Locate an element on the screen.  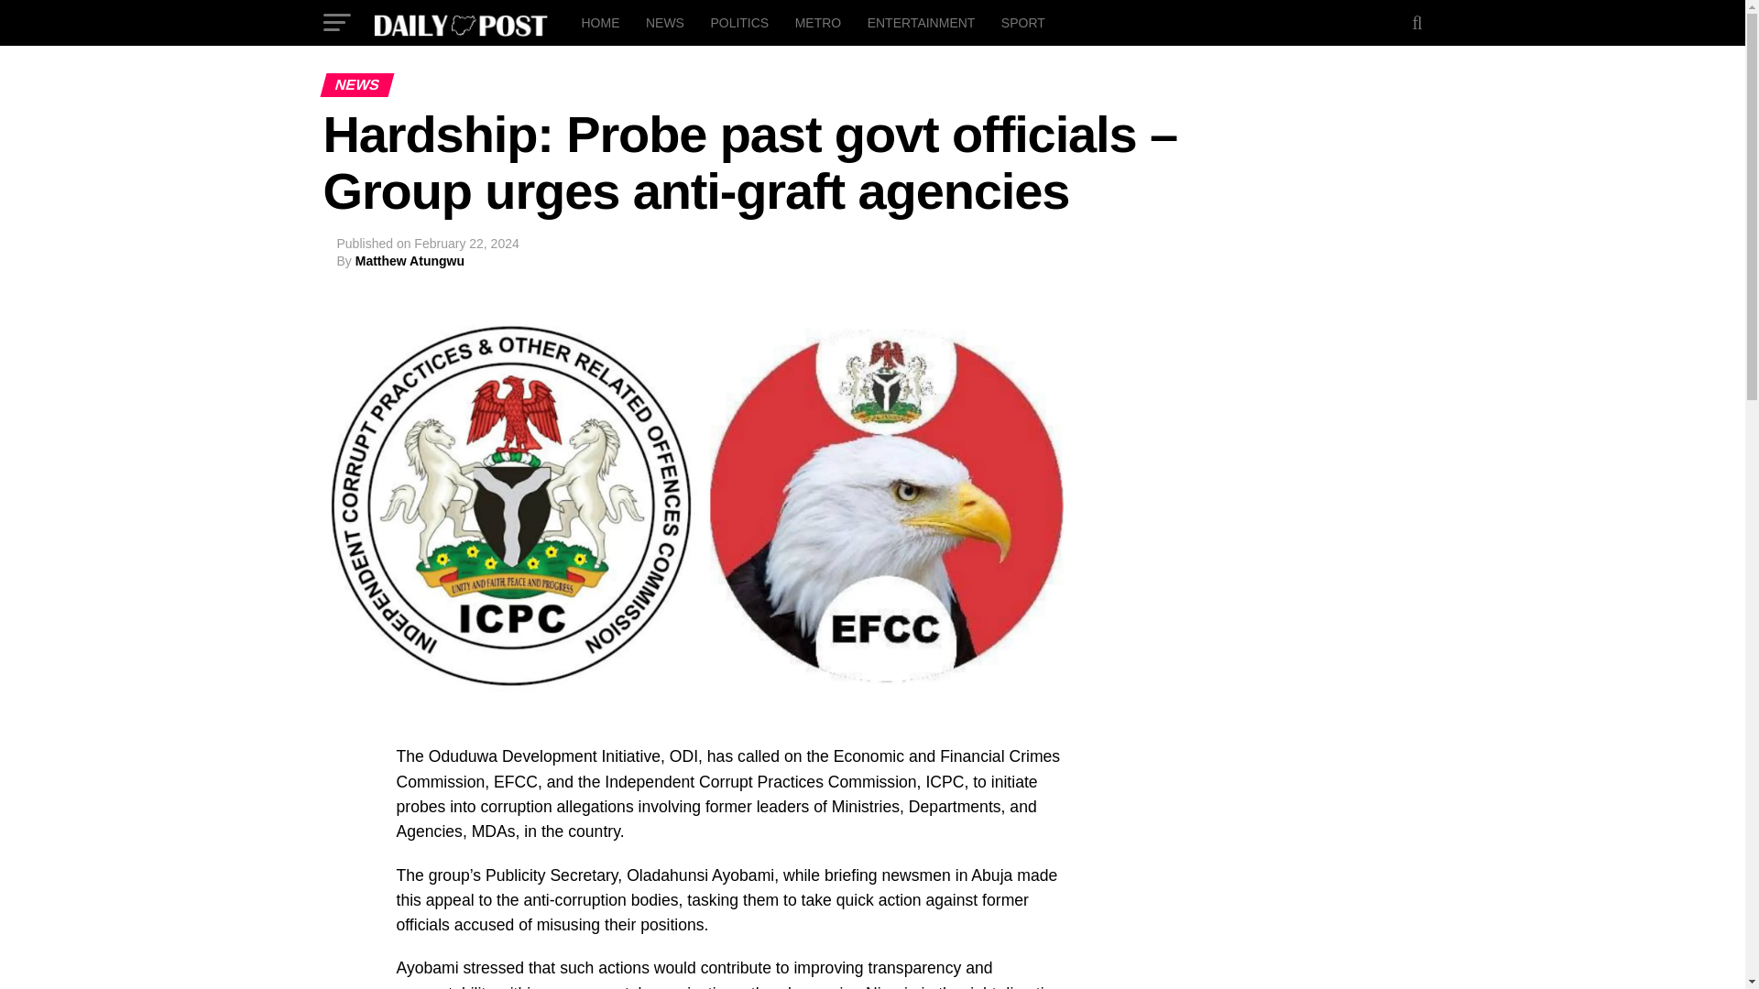
METRO is located at coordinates (819, 22).